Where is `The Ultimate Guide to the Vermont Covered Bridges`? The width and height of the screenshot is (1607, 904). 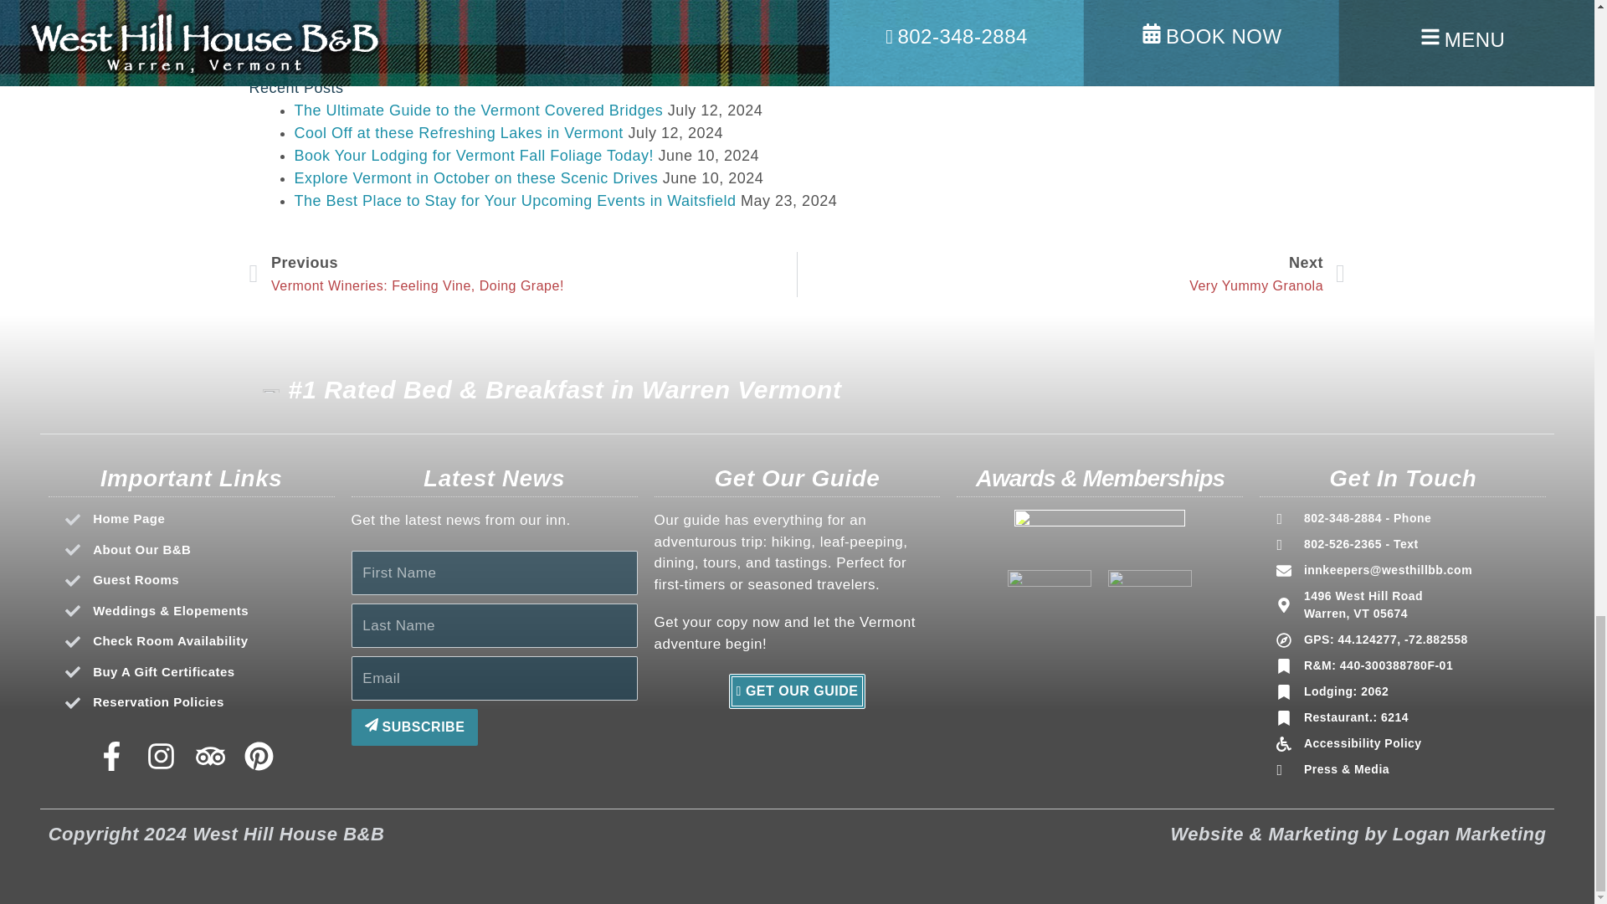
The Ultimate Guide to the Vermont Covered Bridges is located at coordinates (333, 18).